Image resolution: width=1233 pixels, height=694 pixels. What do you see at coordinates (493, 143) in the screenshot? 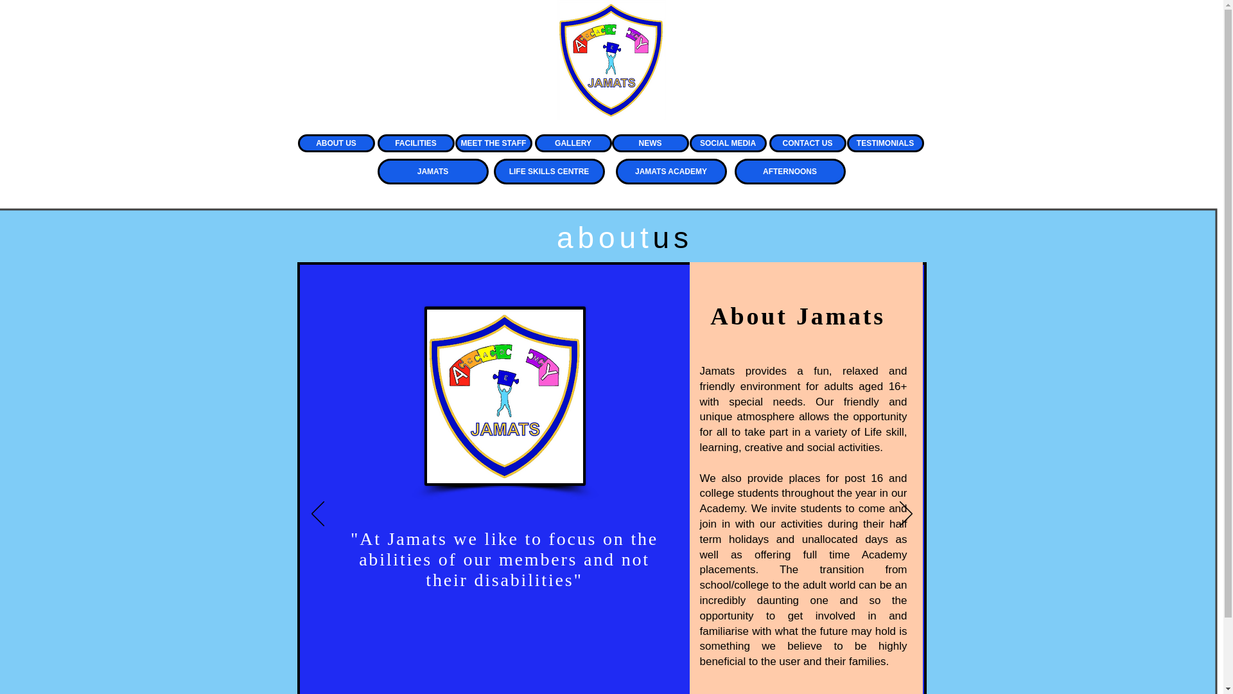
I see `MEET THE STAFF` at bounding box center [493, 143].